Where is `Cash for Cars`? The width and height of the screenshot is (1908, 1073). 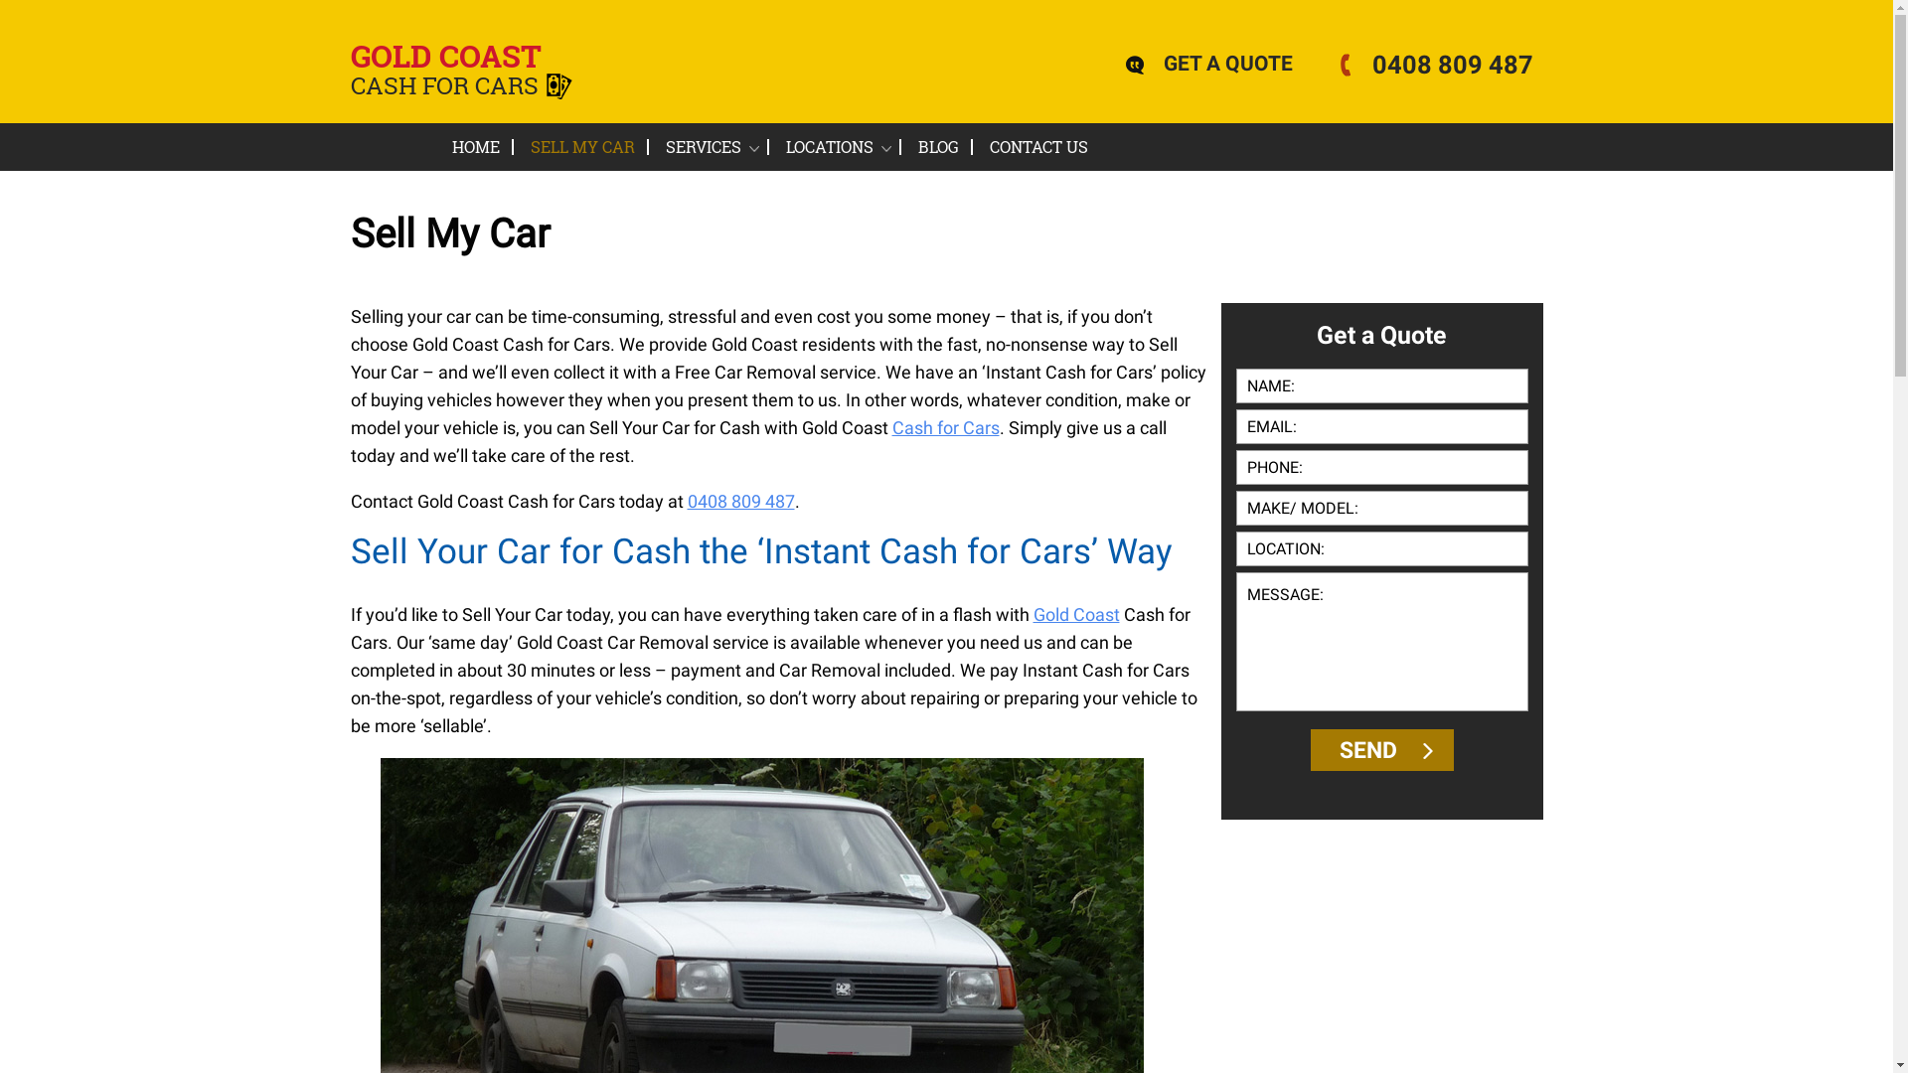 Cash for Cars is located at coordinates (946, 427).